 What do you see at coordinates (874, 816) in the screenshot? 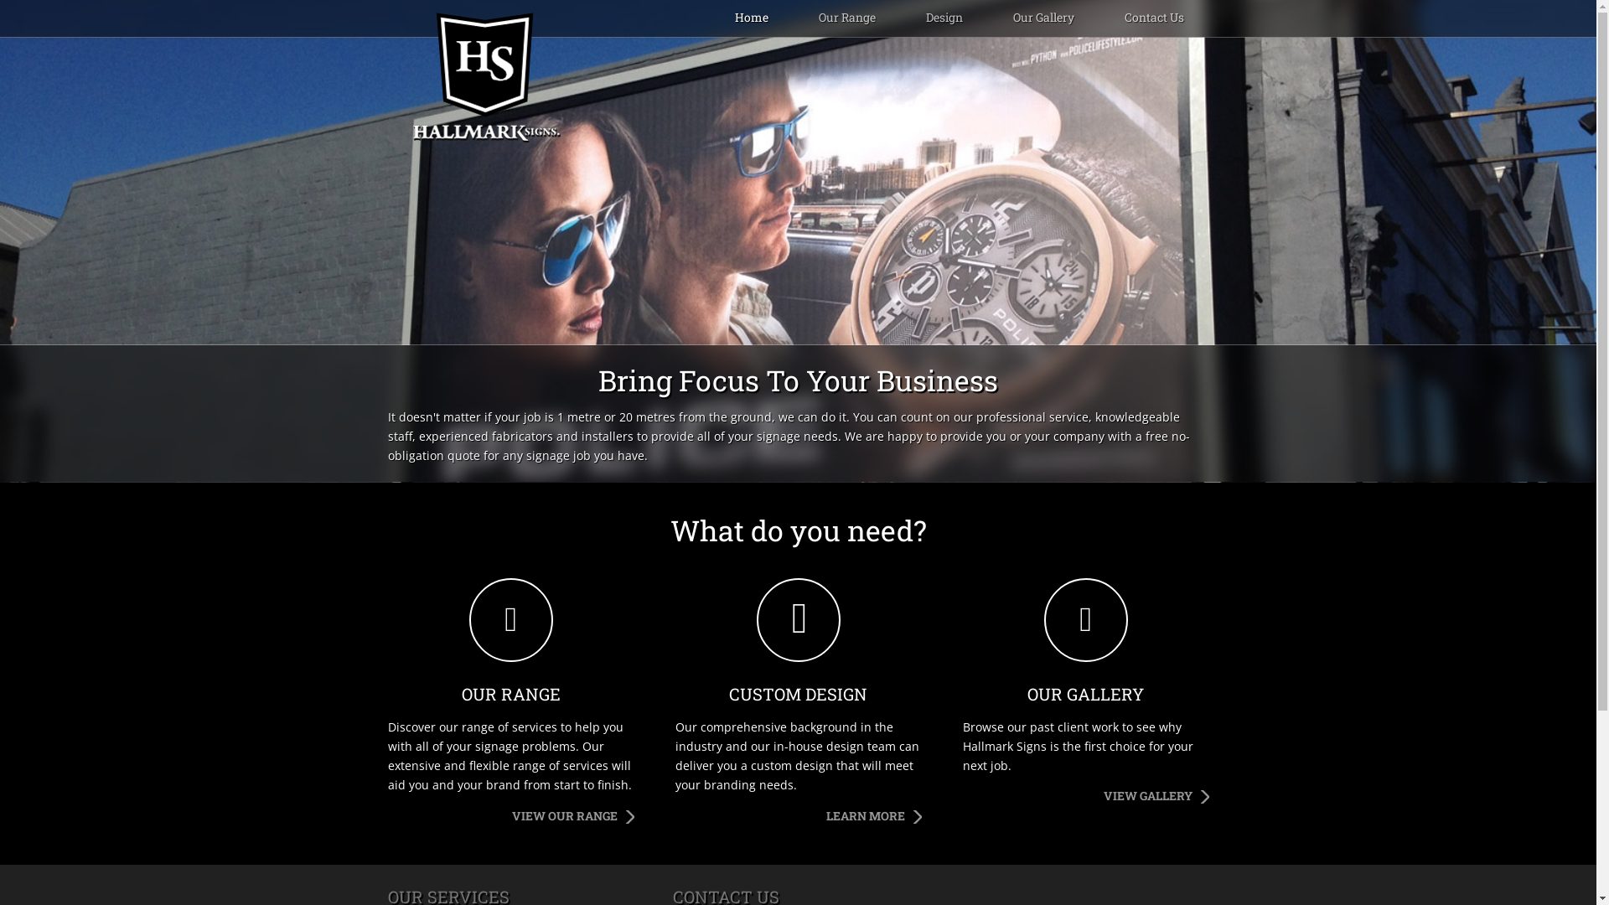
I see `LEARN MORE` at bounding box center [874, 816].